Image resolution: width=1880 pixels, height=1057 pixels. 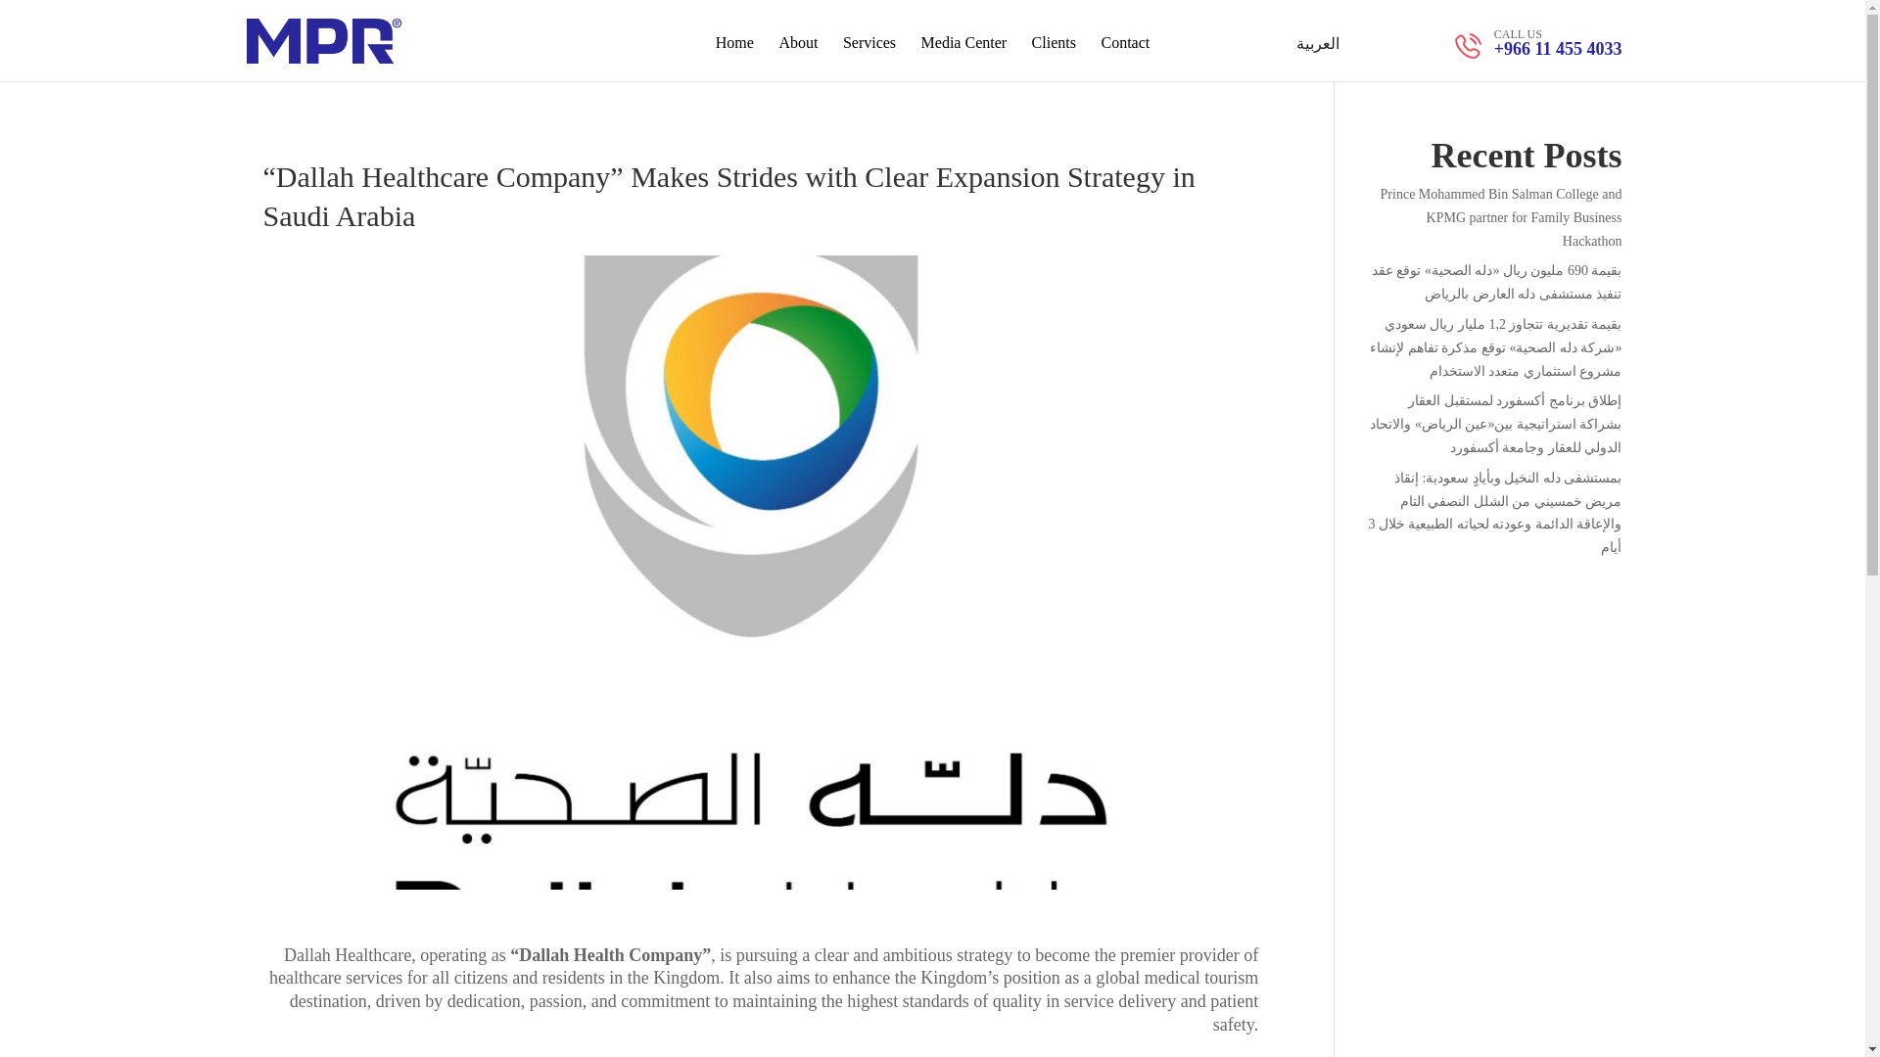 What do you see at coordinates (963, 59) in the screenshot?
I see `Media Center` at bounding box center [963, 59].